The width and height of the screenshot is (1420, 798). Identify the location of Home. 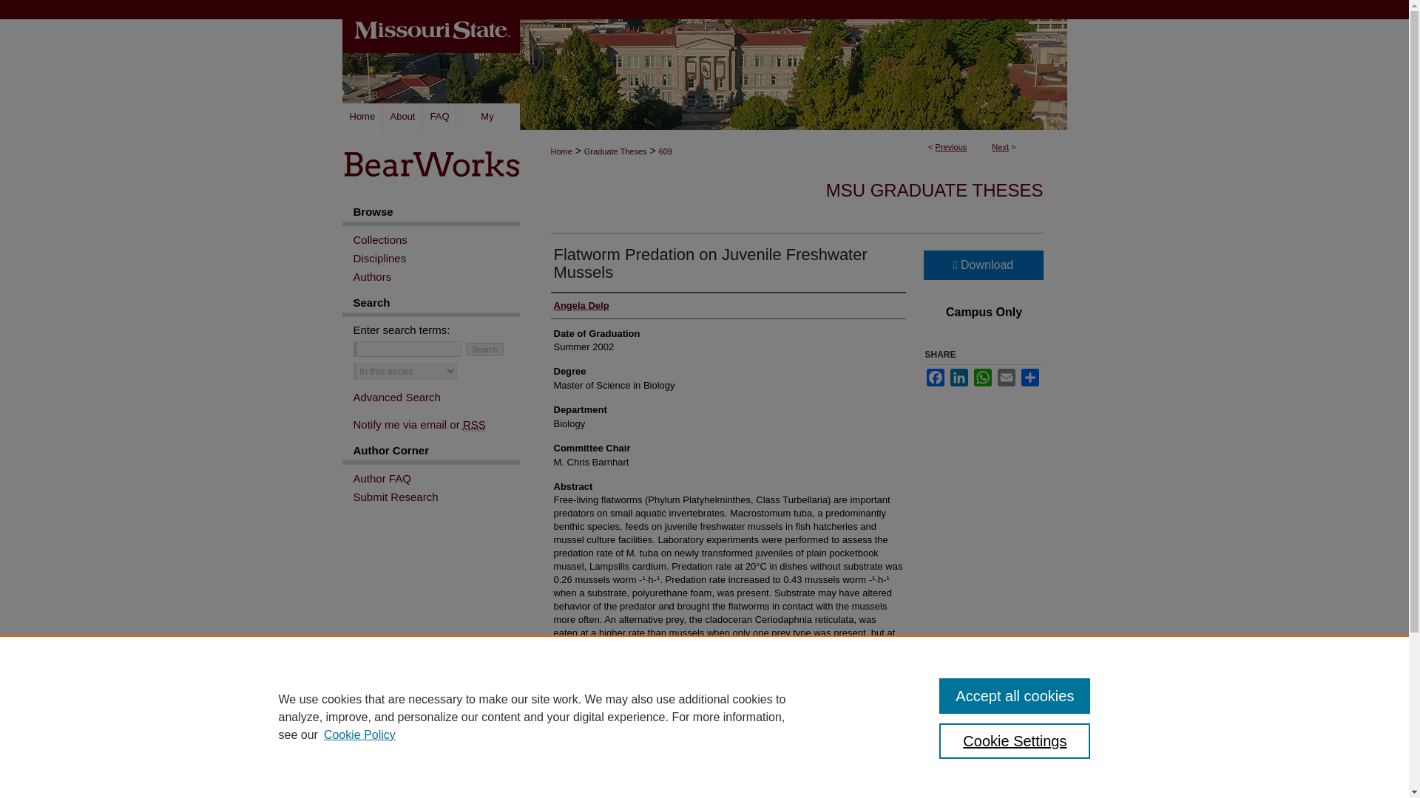
(561, 151).